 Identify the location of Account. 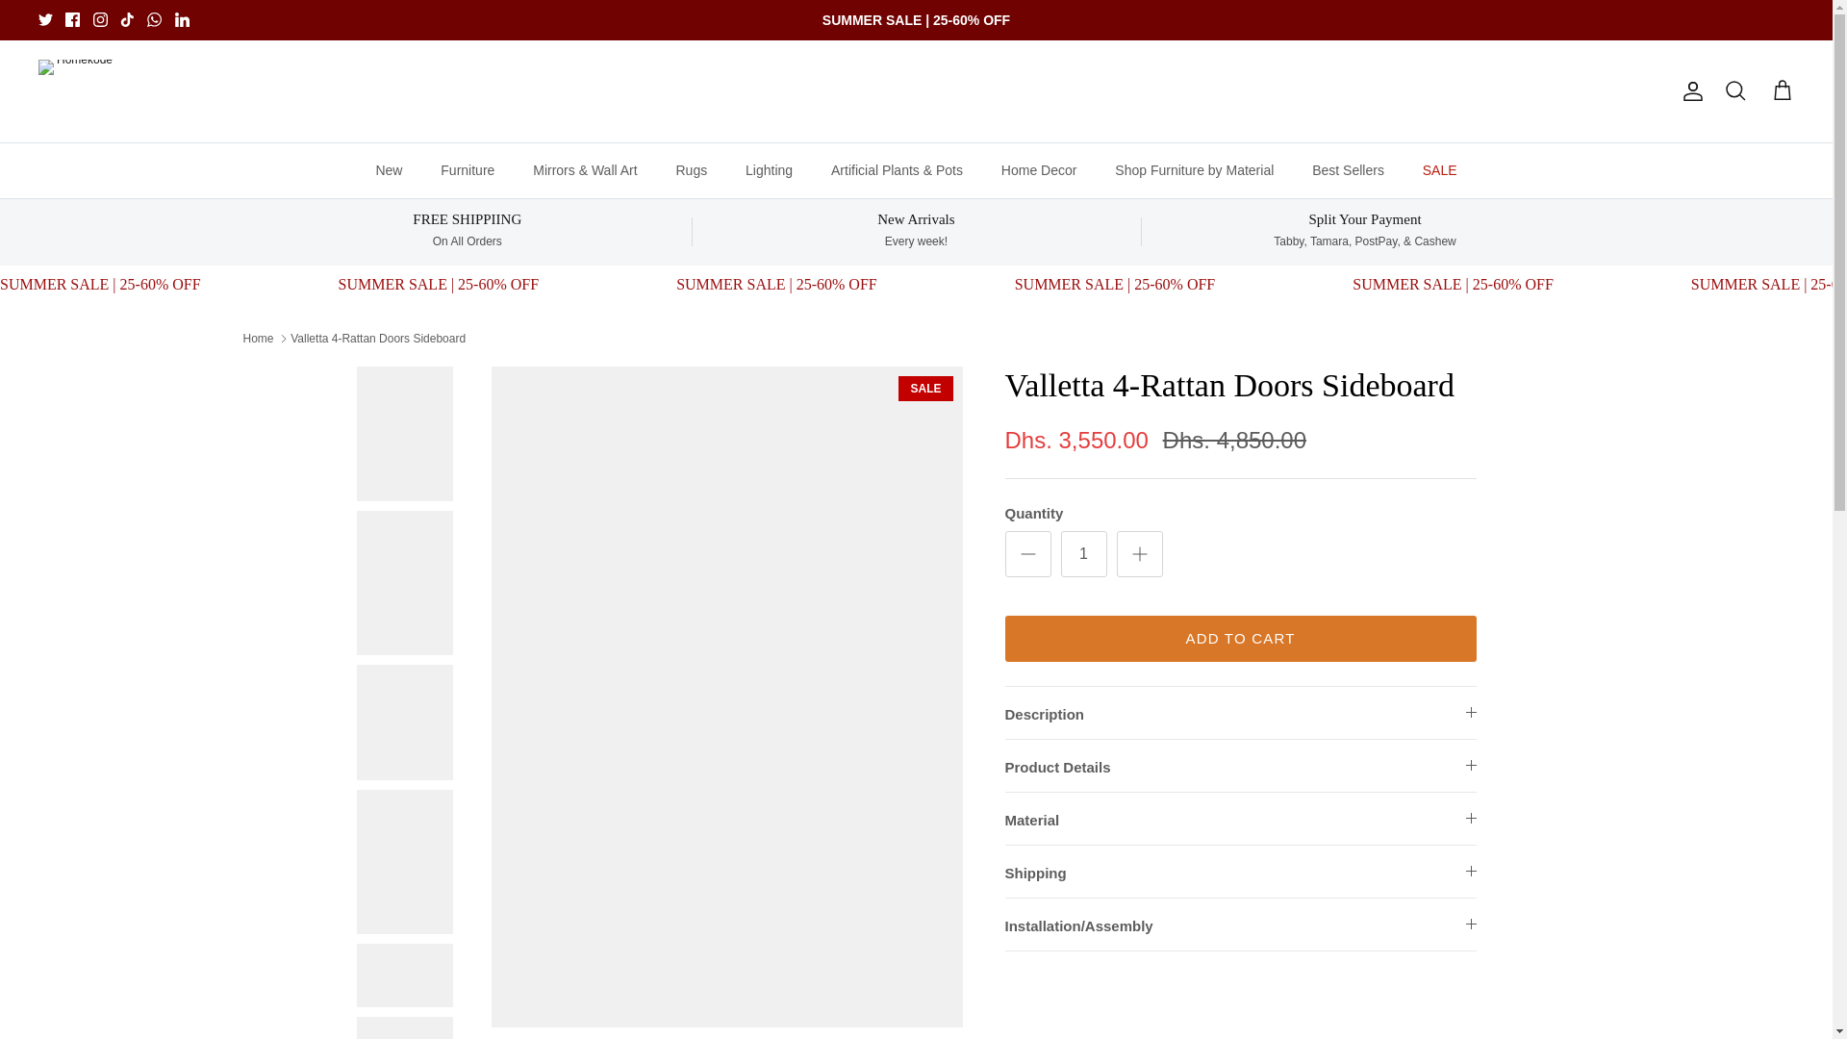
(1689, 90).